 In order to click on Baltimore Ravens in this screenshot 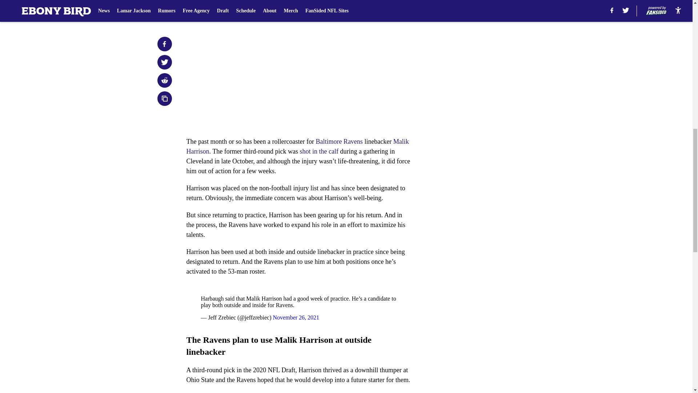, I will do `click(339, 141)`.